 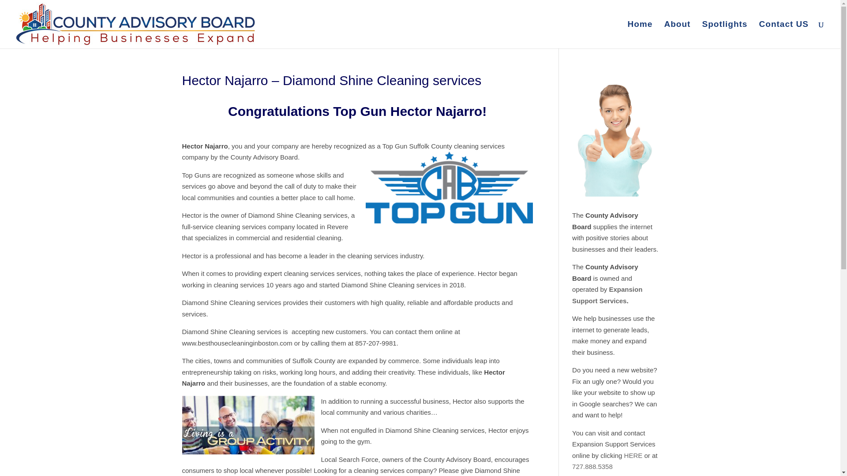 I want to click on 727.888.5358, so click(x=592, y=466).